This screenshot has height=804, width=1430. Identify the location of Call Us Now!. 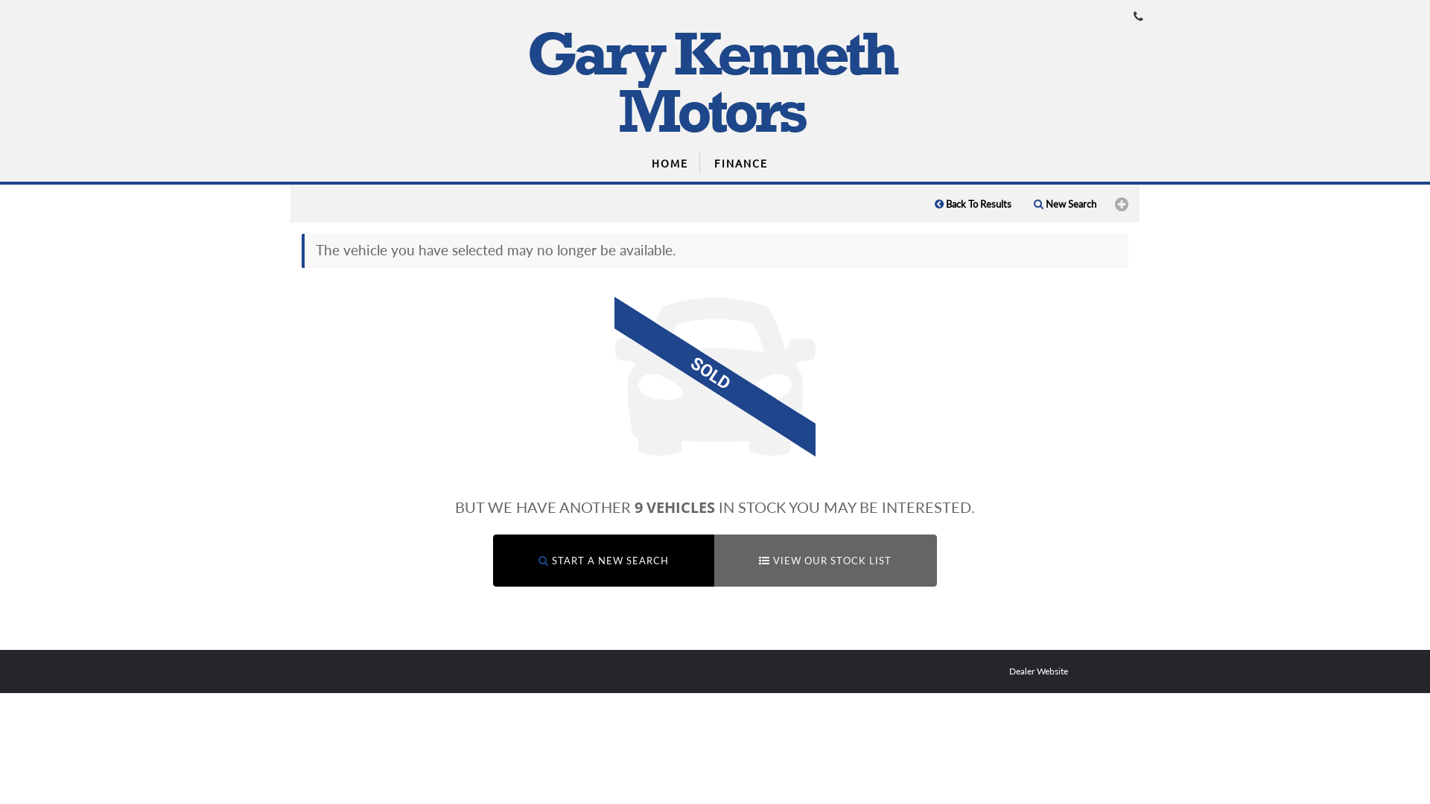
(1138, 16).